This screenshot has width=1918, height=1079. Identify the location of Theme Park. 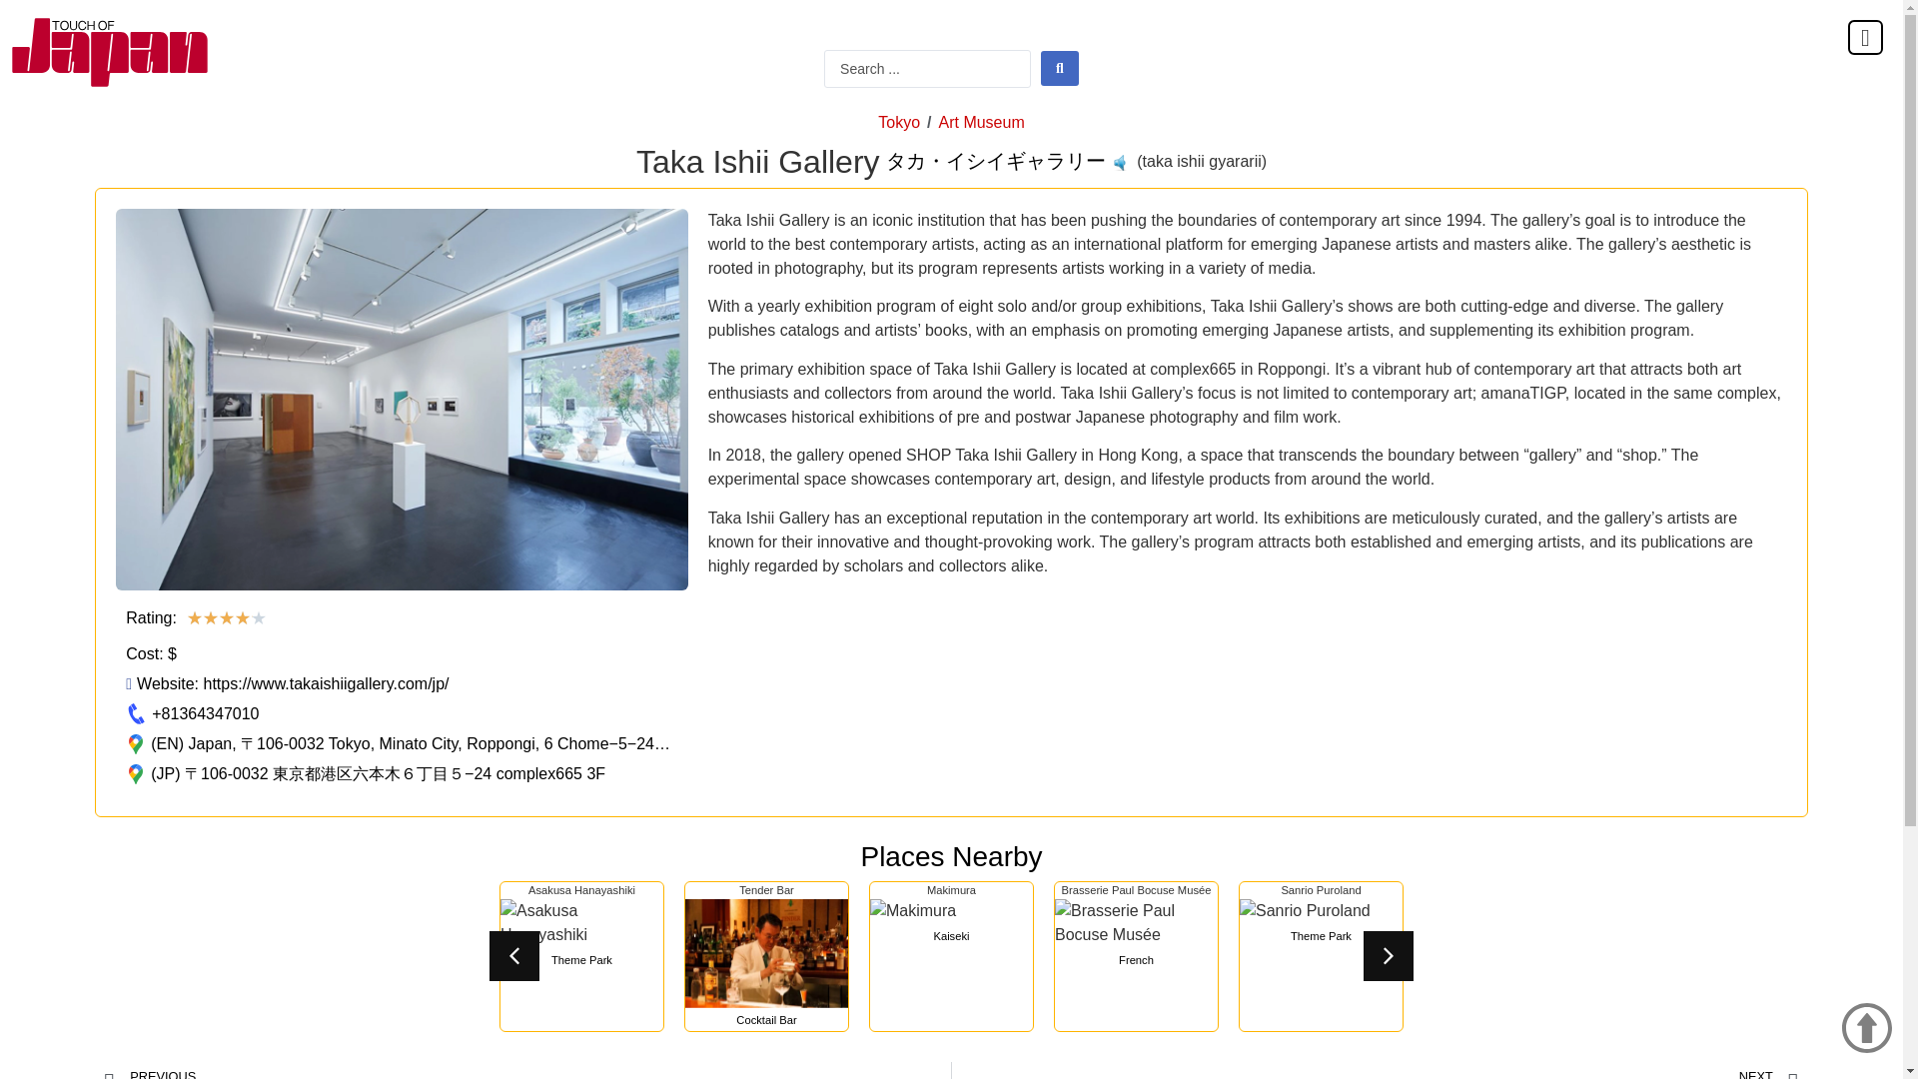
(1321, 935).